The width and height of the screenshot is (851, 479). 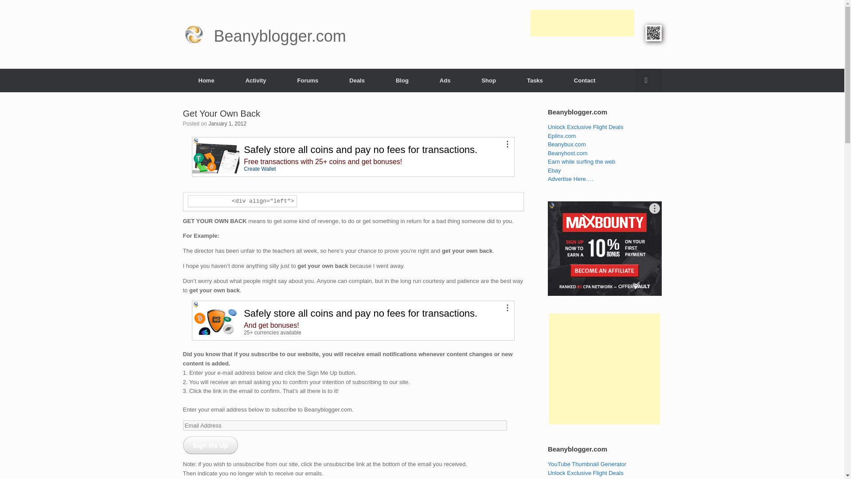 What do you see at coordinates (227, 124) in the screenshot?
I see `January 1, 2012` at bounding box center [227, 124].